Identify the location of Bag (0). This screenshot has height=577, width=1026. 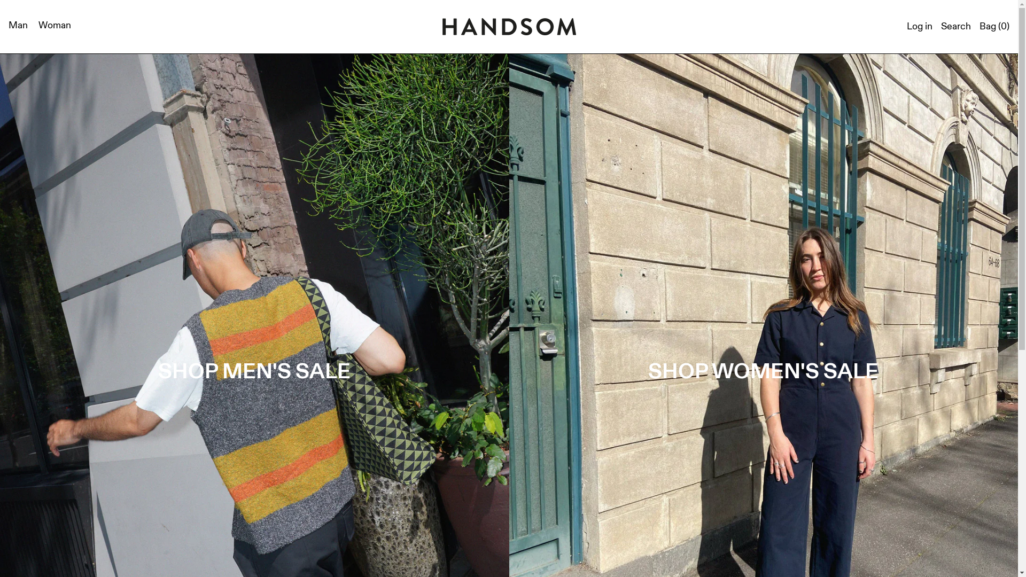
(994, 27).